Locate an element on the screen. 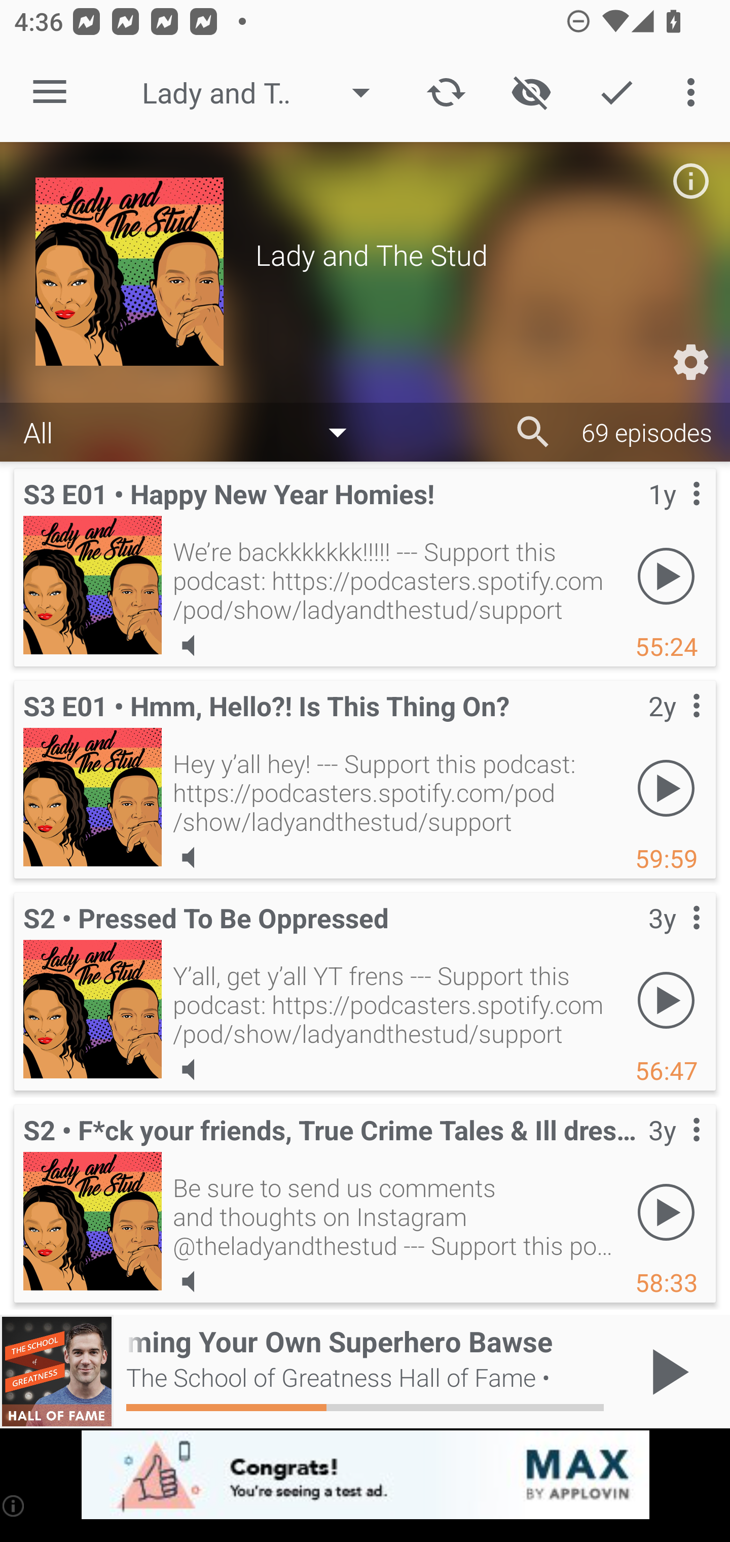 The height and width of the screenshot is (1542, 730). Play / Pause is located at coordinates (666, 1372).